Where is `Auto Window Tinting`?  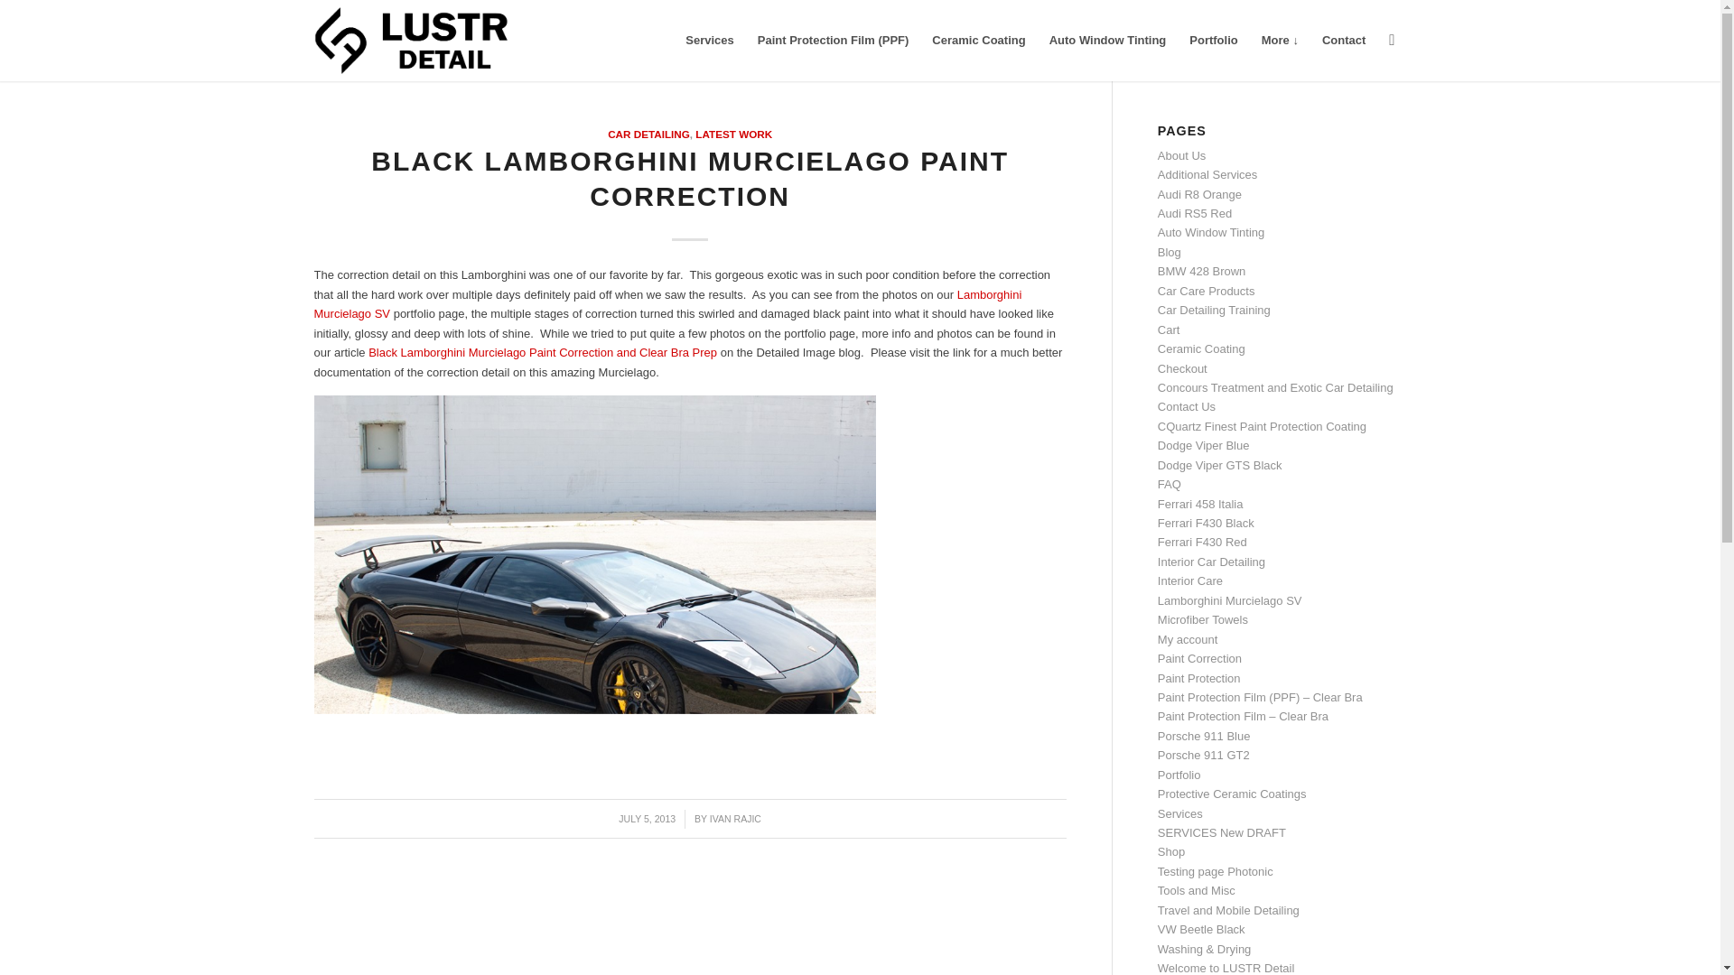
Auto Window Tinting is located at coordinates (1212, 231).